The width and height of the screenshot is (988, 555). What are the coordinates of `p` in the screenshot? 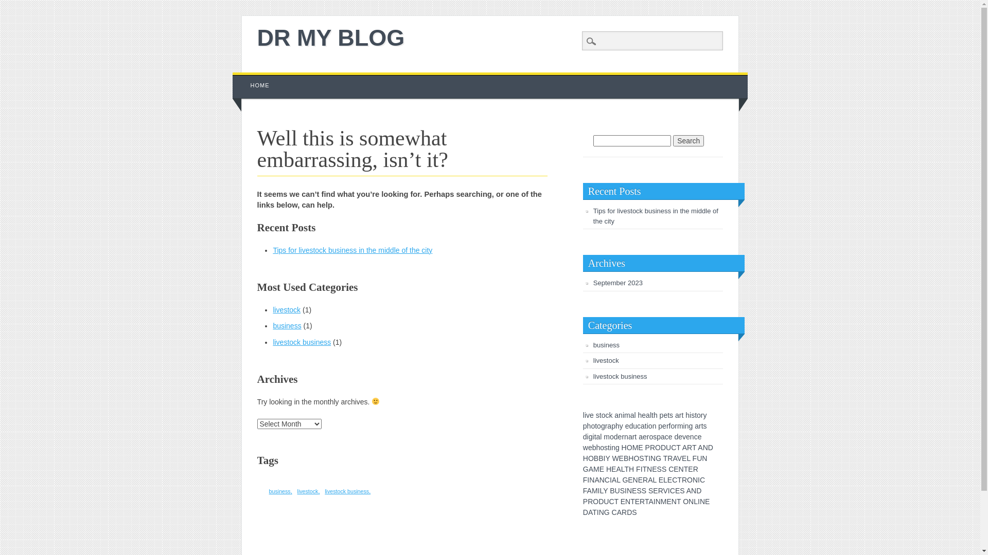 It's located at (660, 426).